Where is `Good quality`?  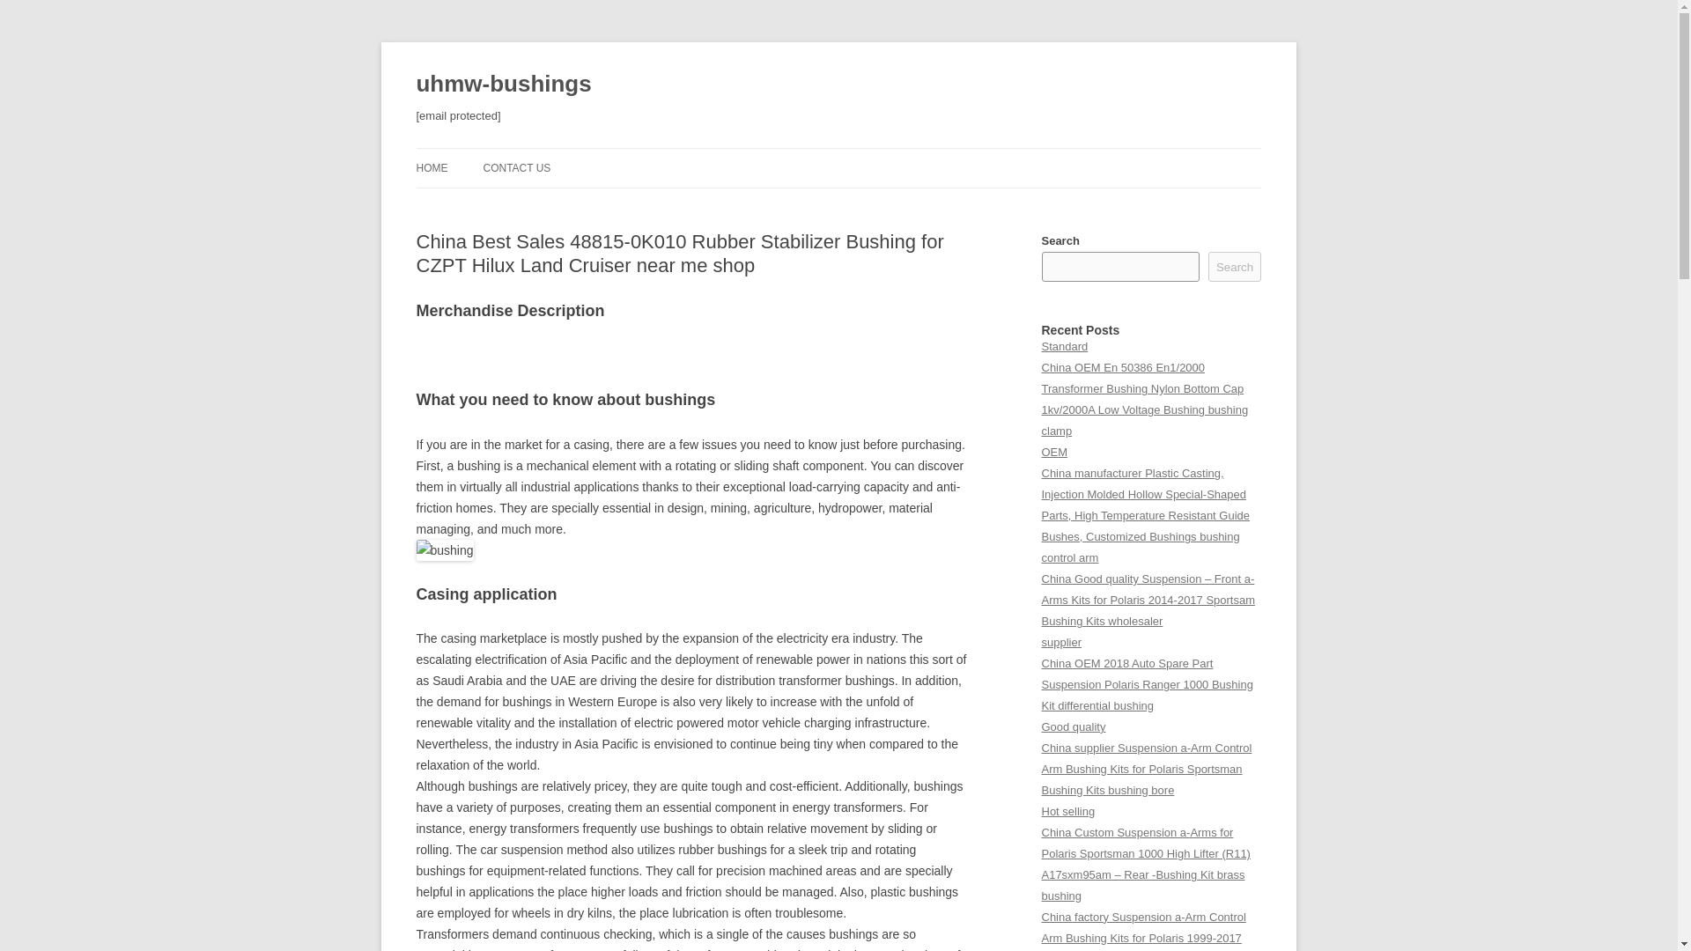 Good quality is located at coordinates (1073, 726).